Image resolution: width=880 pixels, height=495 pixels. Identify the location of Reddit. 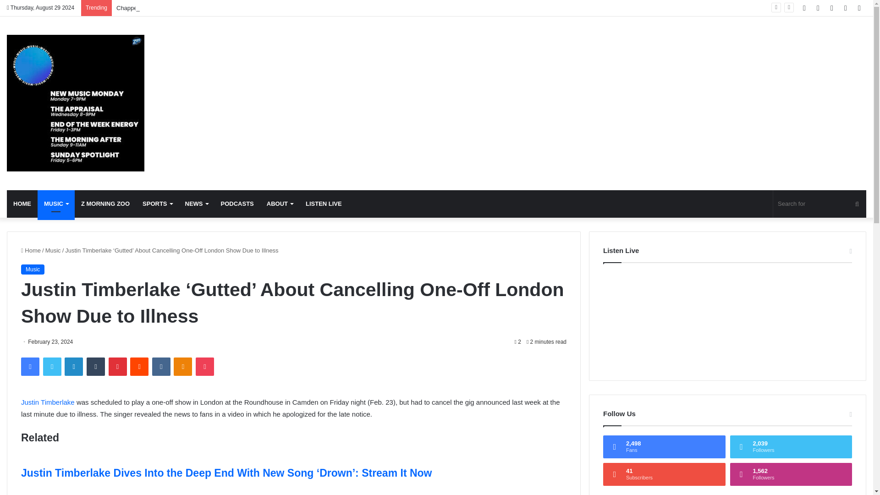
(139, 366).